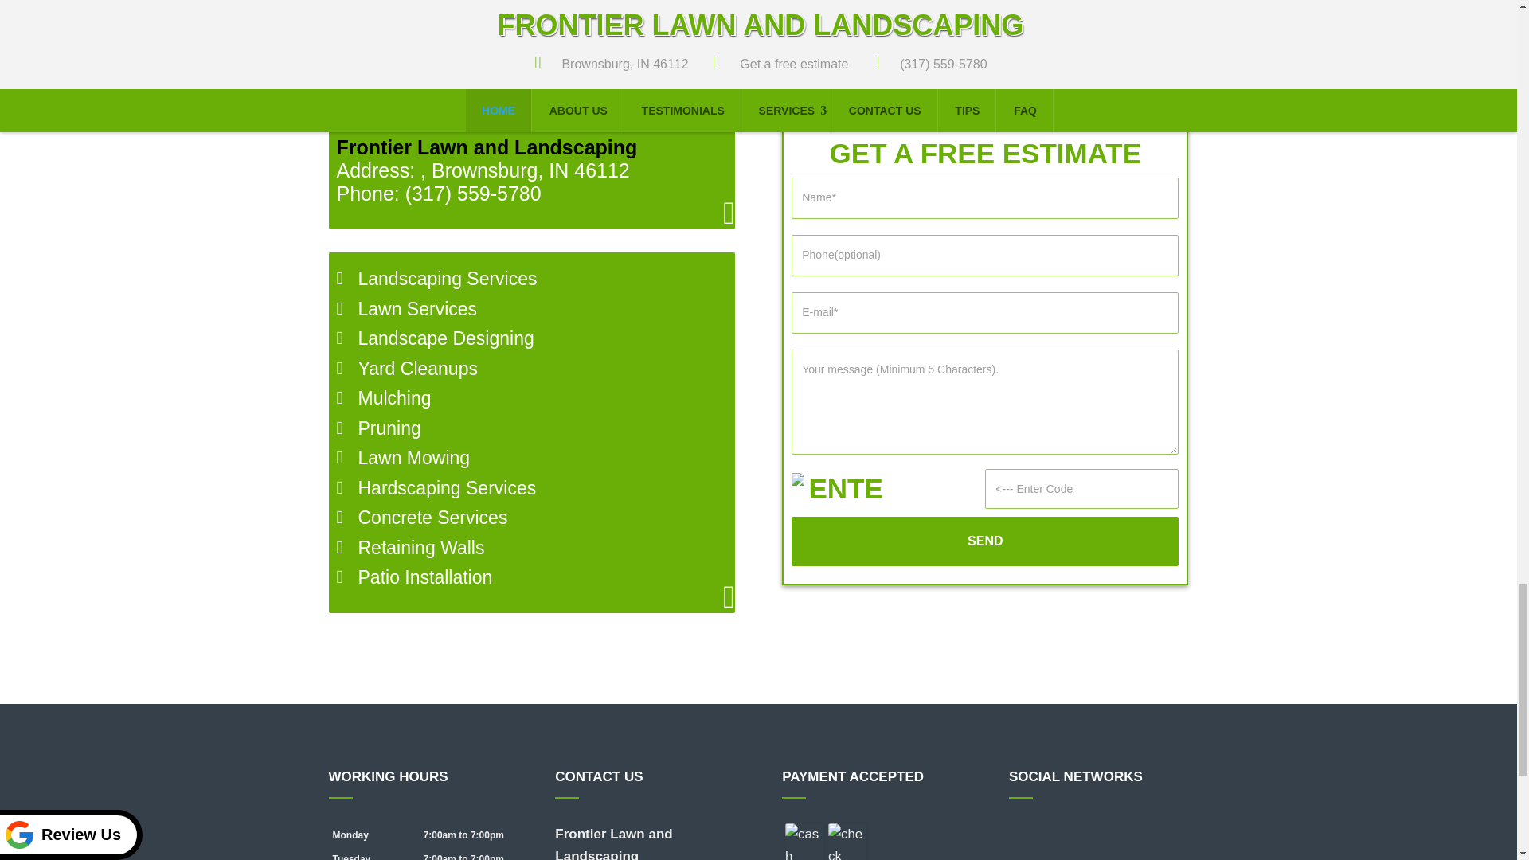  I want to click on cash payment accepted, so click(804, 841).